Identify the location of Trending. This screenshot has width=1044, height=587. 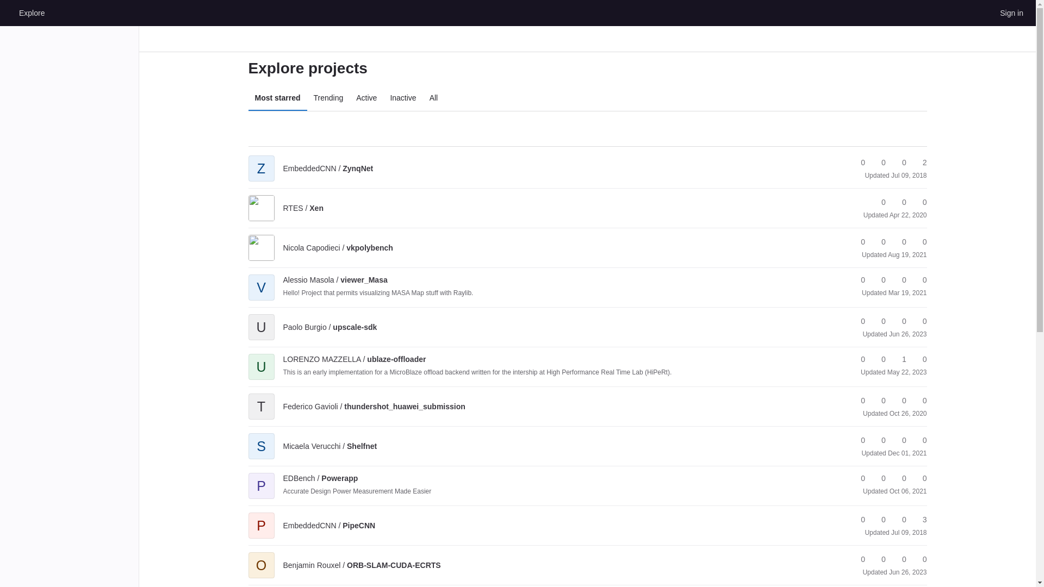
(328, 98).